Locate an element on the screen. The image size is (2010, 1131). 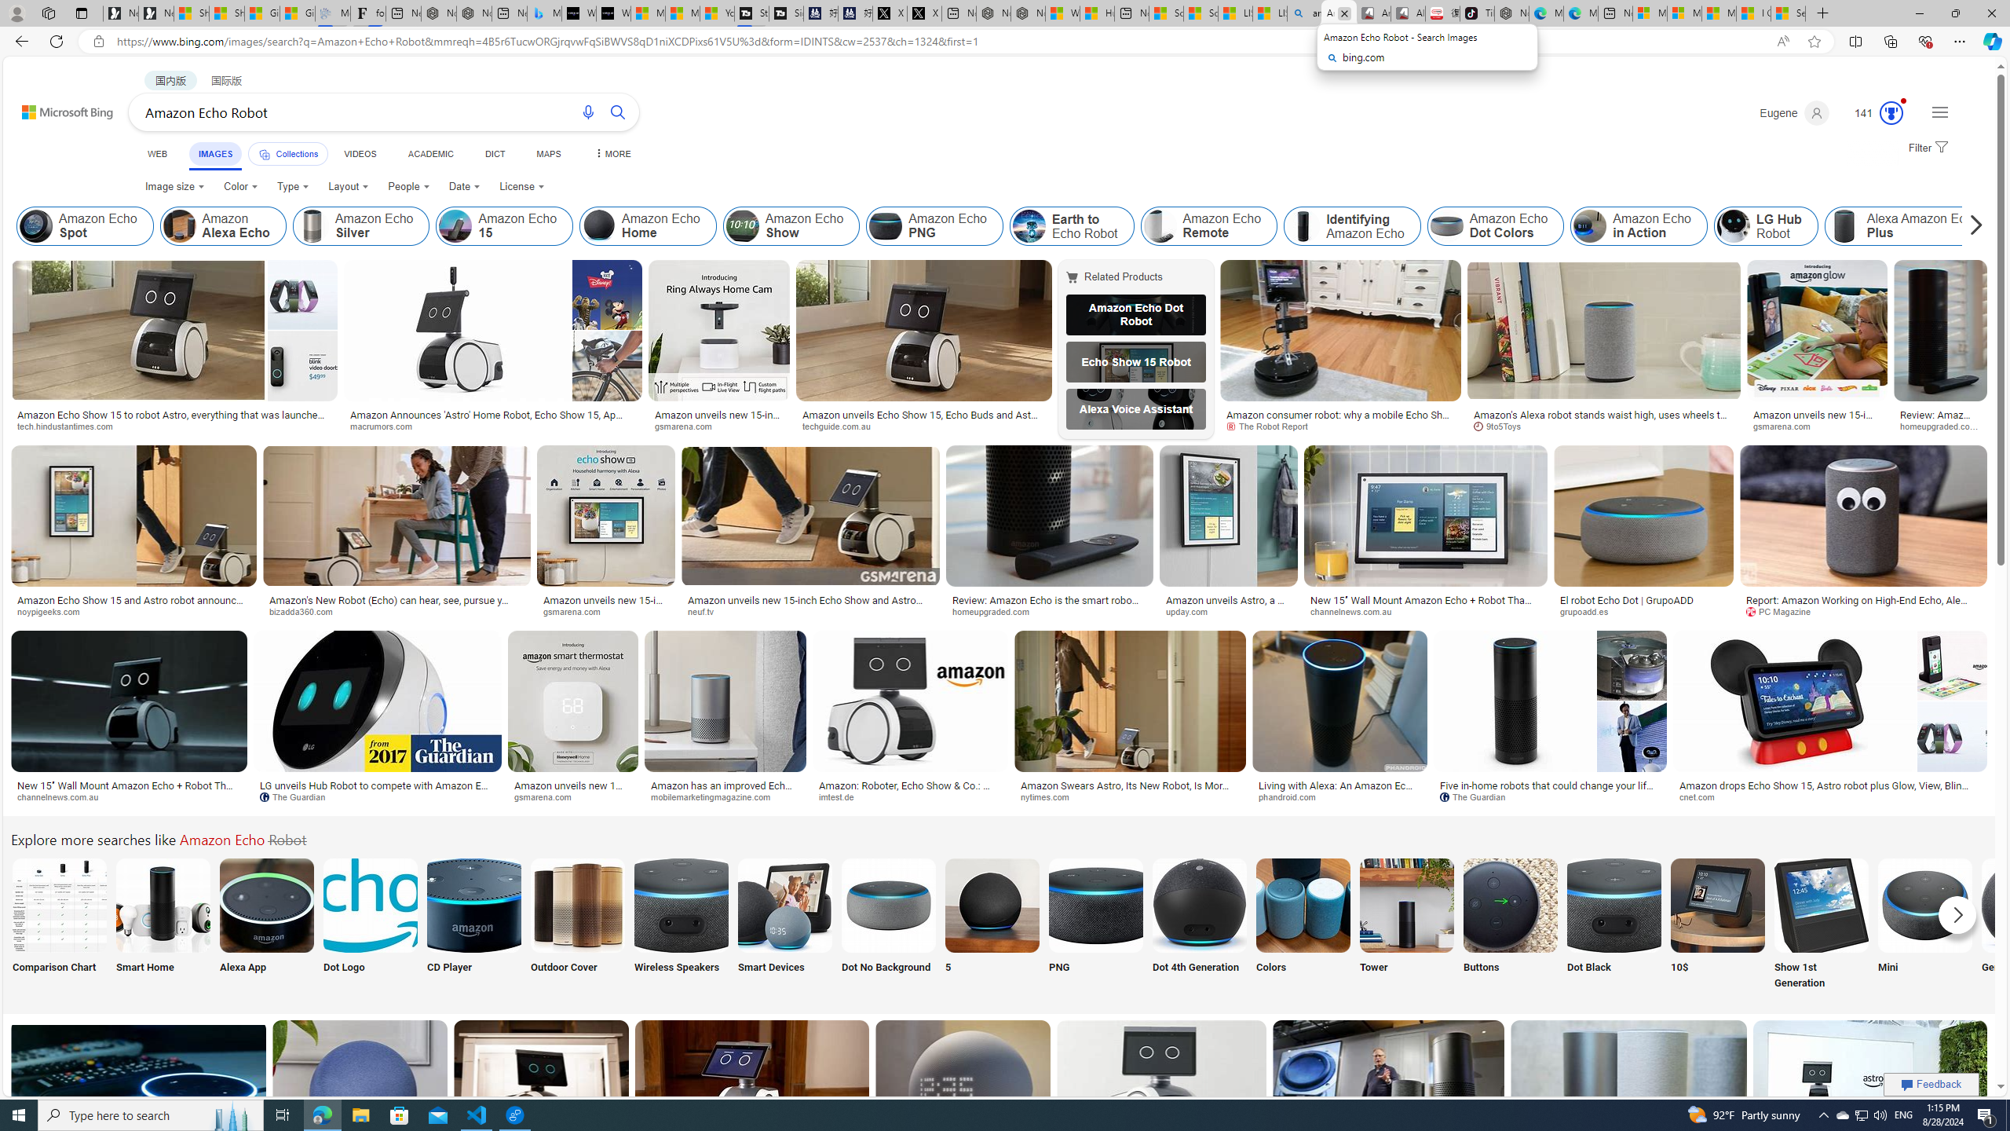
Amazon Echo Smart Devices Smart Devices is located at coordinates (784, 925).